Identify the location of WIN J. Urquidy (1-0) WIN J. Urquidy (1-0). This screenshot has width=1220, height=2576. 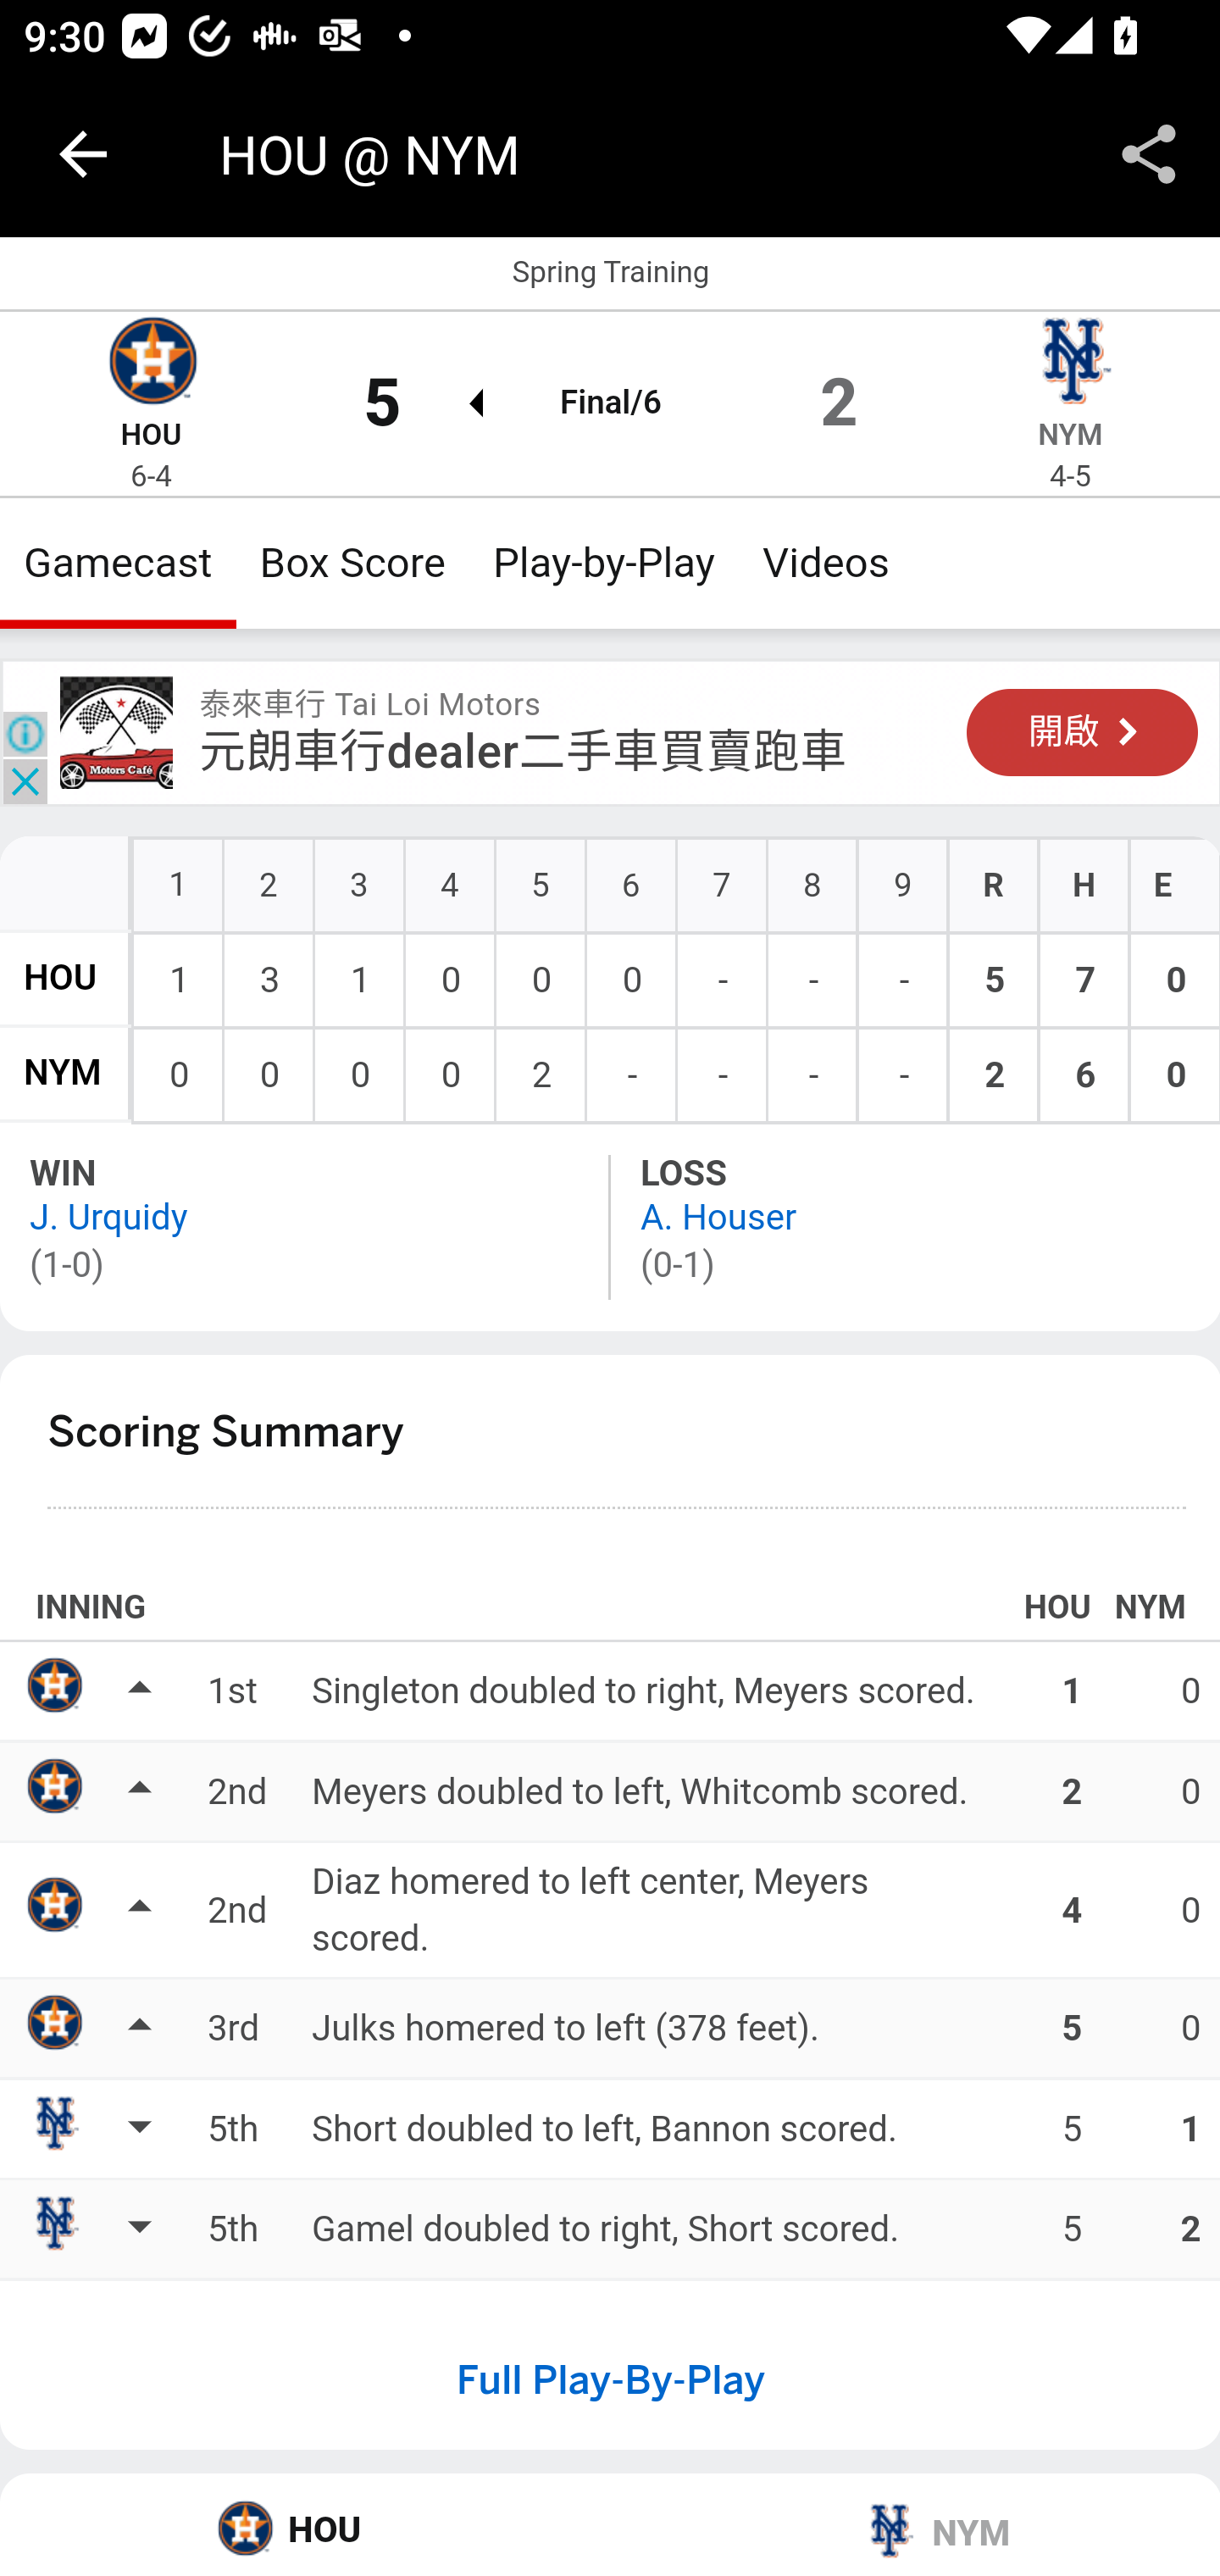
(307, 1225).